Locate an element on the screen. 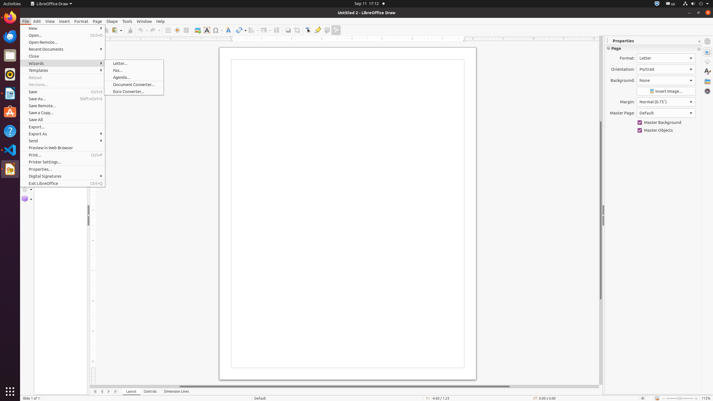  Fontwork Style is located at coordinates (228, 30).